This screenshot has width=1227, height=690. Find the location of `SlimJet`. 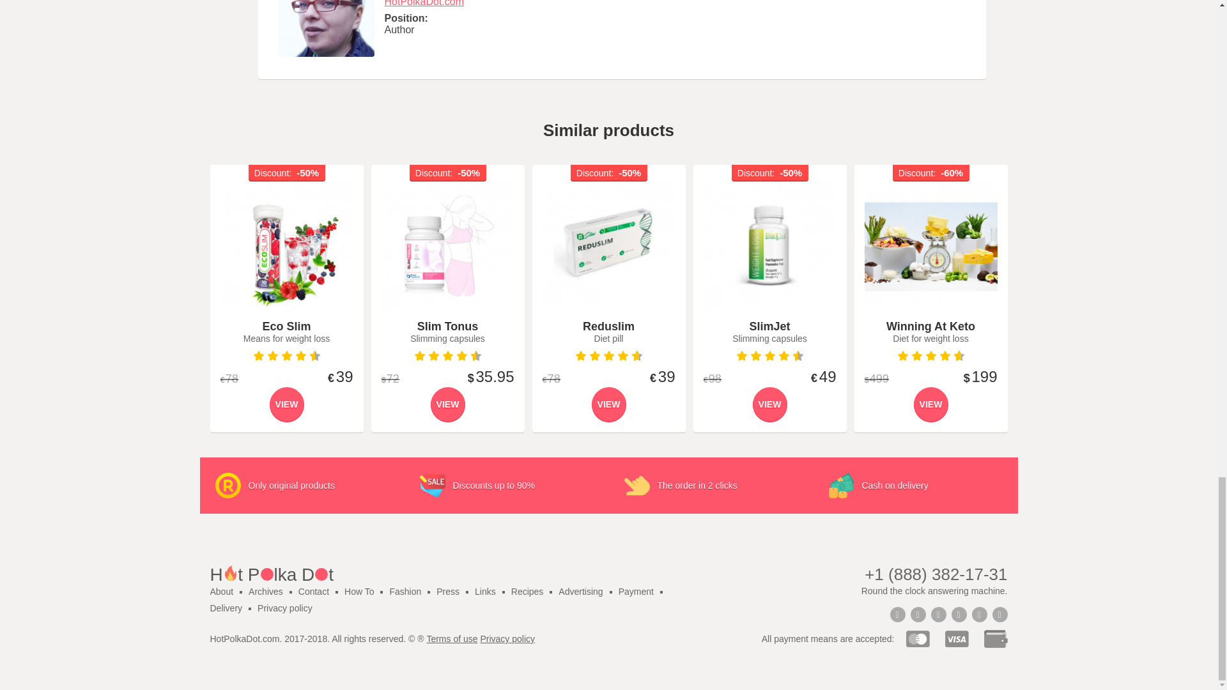

SlimJet is located at coordinates (769, 247).